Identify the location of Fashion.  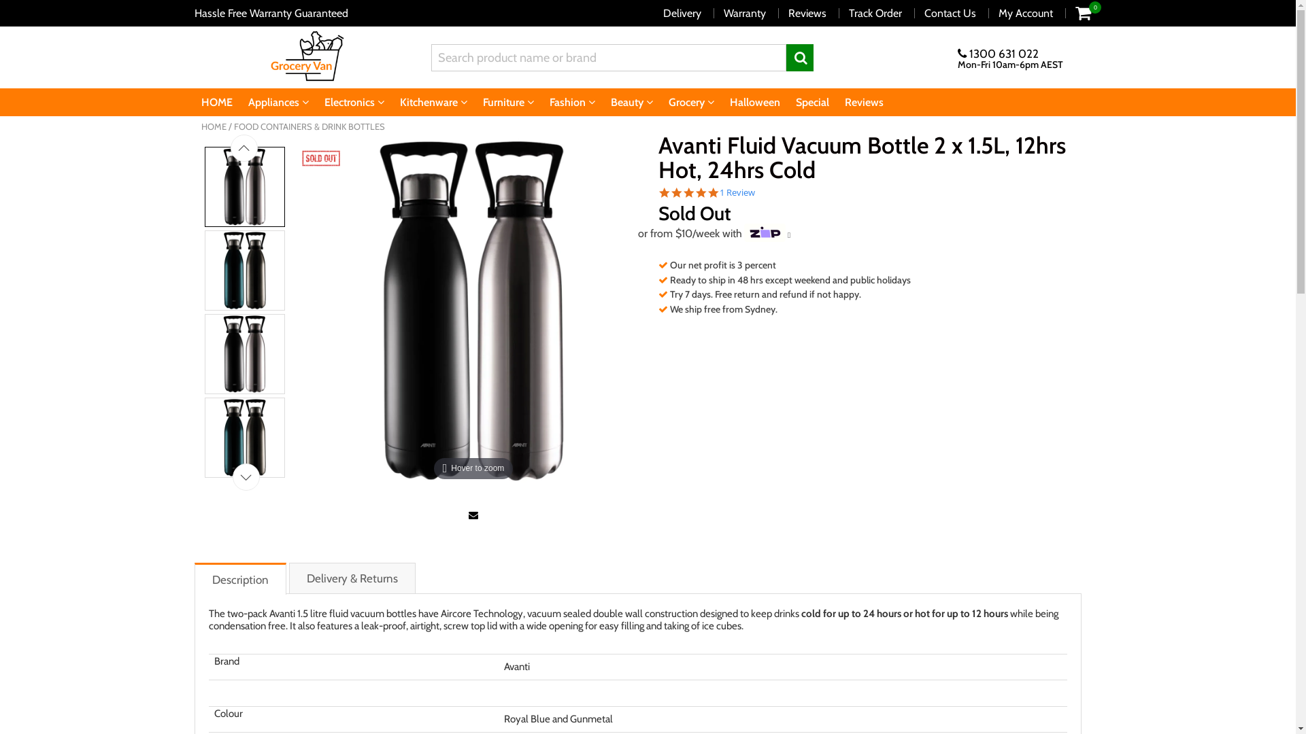
(573, 102).